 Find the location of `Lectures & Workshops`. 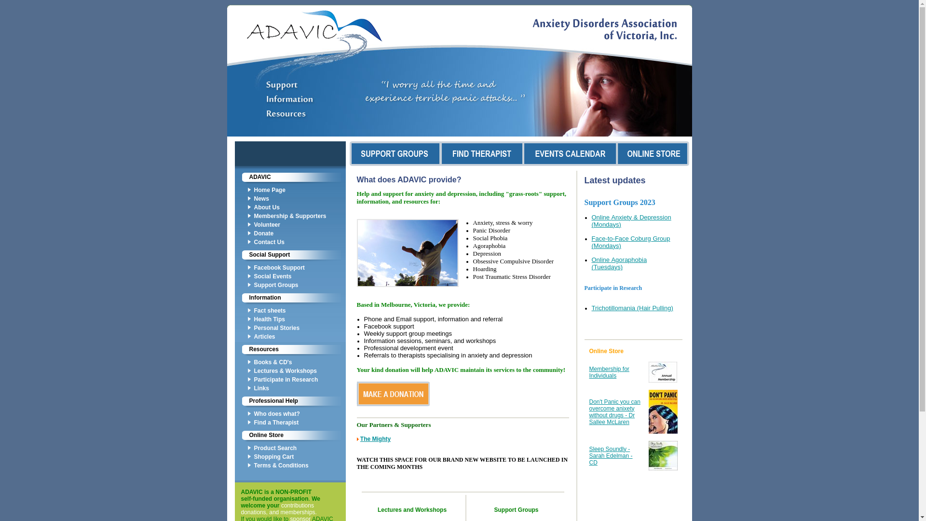

Lectures & Workshops is located at coordinates (300, 371).